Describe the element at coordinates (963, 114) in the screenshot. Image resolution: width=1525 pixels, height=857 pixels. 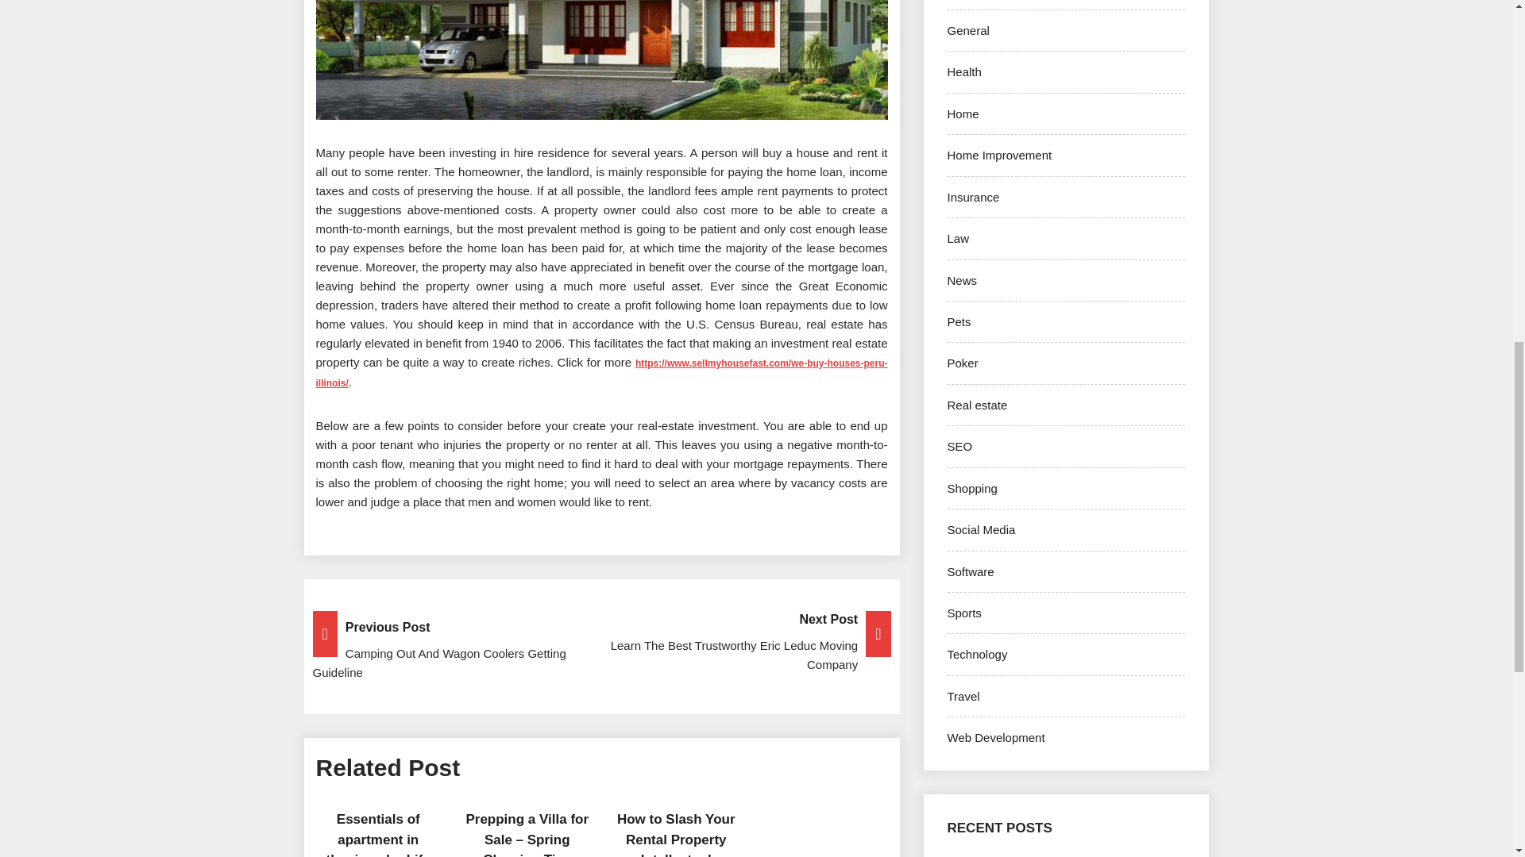
I see `Home` at that location.